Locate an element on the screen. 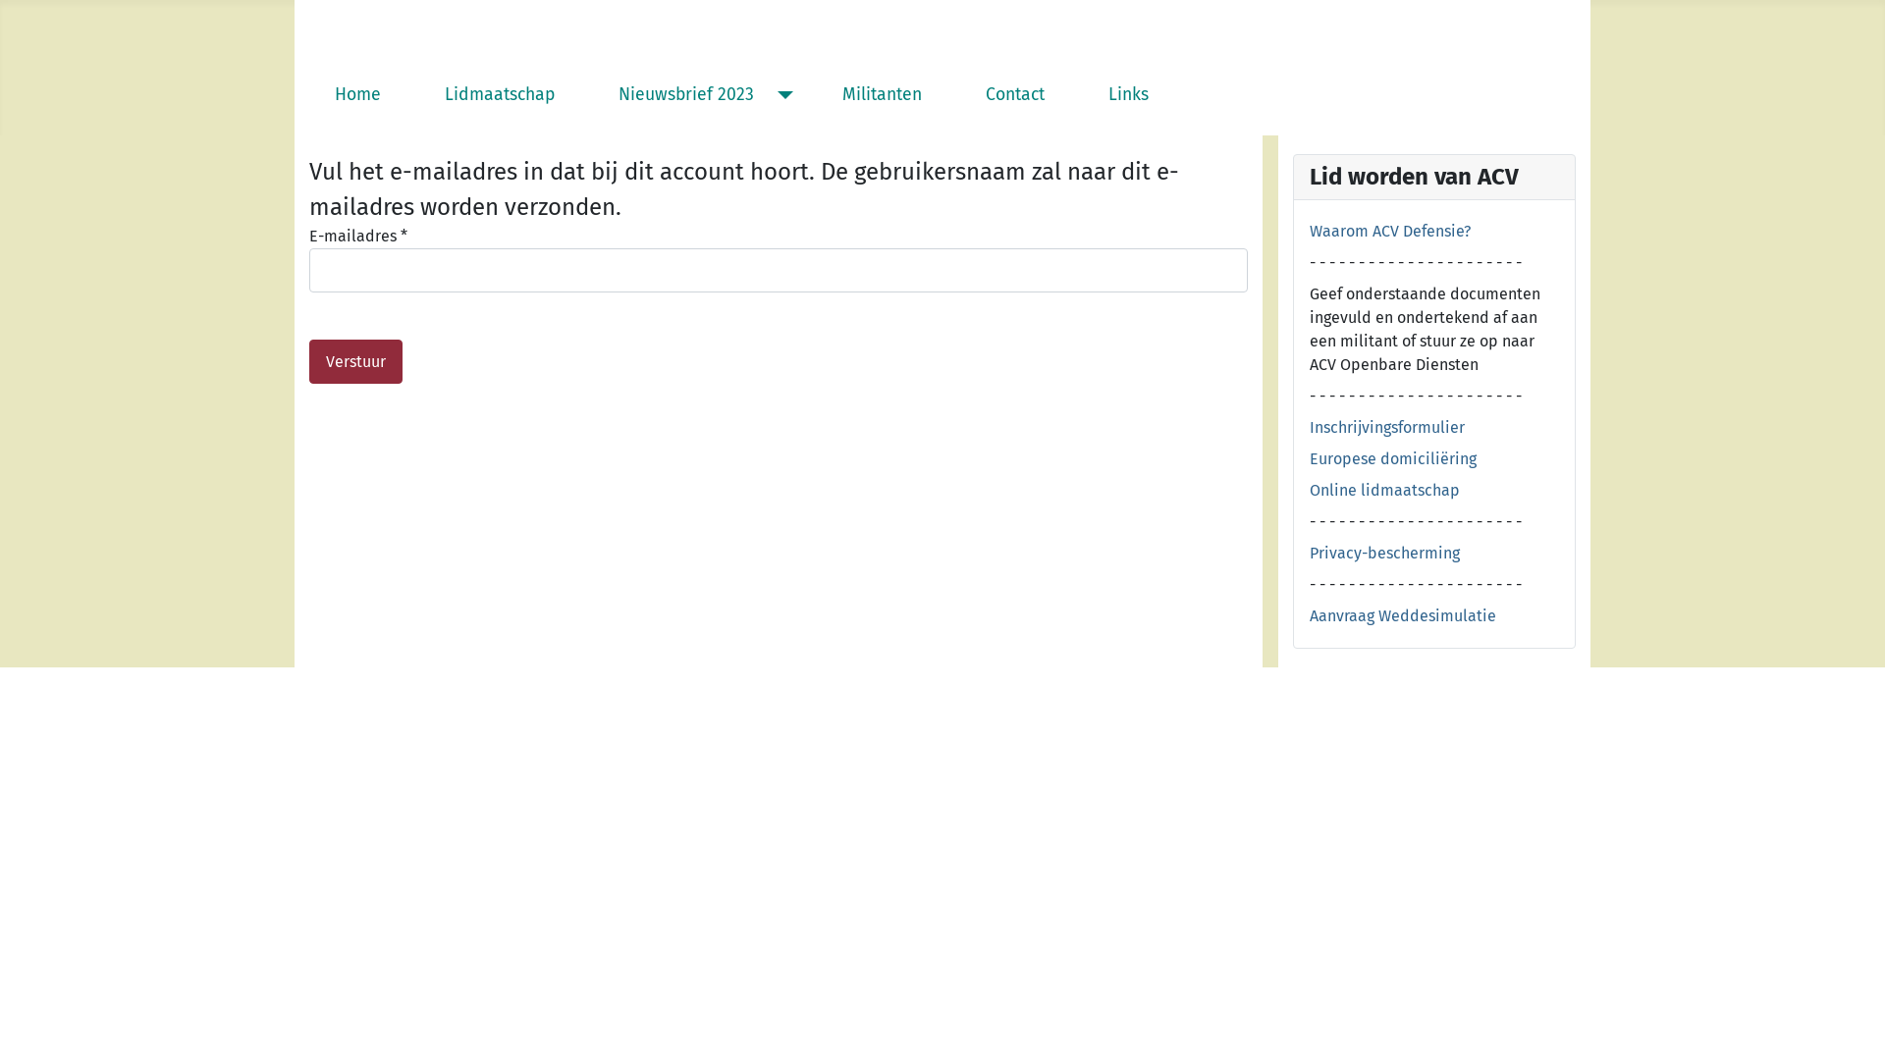 The height and width of the screenshot is (1060, 1885). Verstuur is located at coordinates (355, 361).